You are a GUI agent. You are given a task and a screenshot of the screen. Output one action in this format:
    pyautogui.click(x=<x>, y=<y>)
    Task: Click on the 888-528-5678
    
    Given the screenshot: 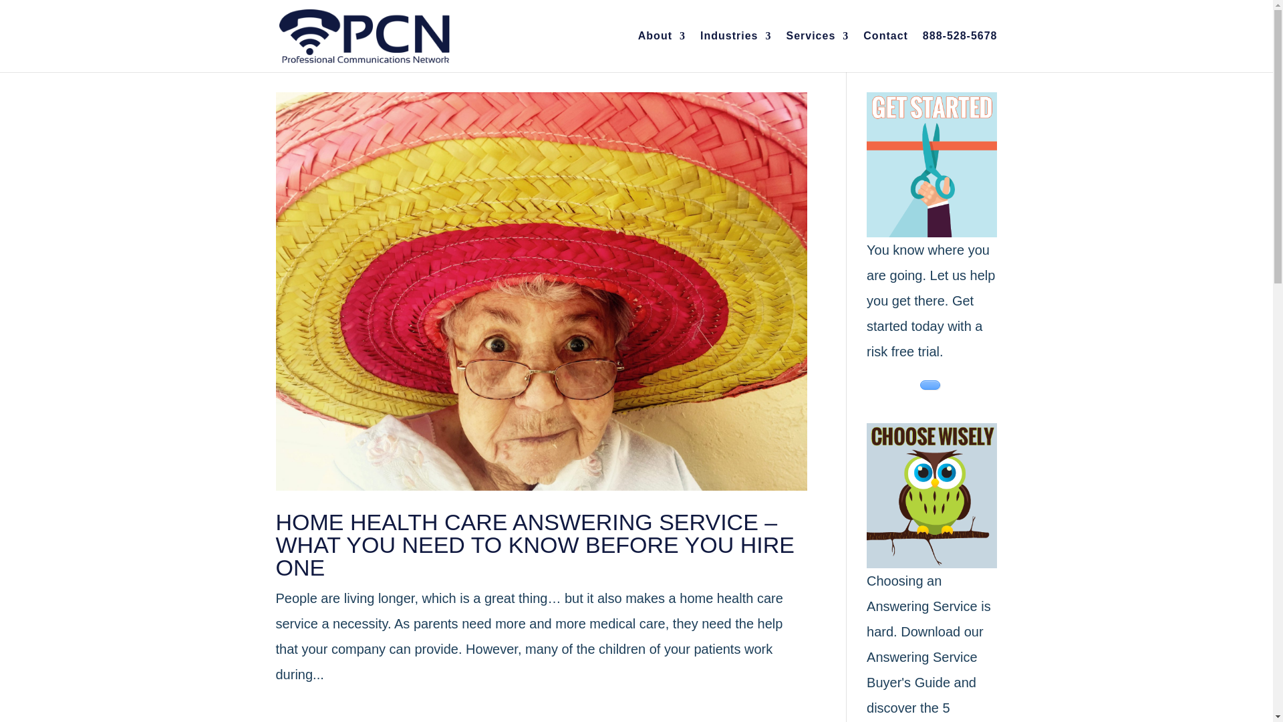 What is the action you would take?
    pyautogui.click(x=960, y=52)
    